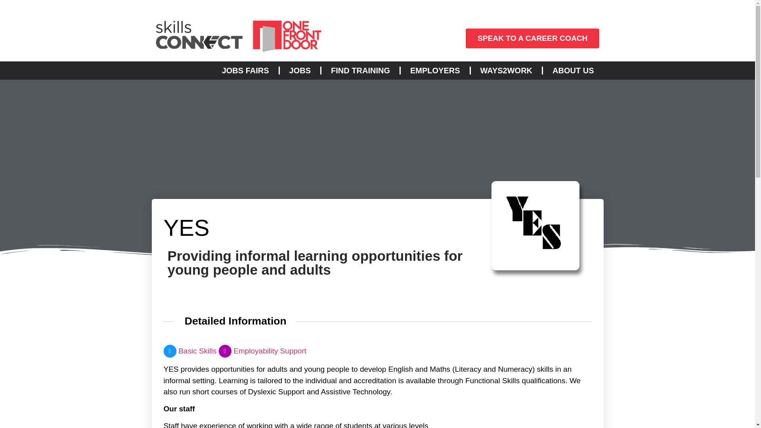 This screenshot has width=761, height=428. Describe the element at coordinates (507, 71) in the screenshot. I see `WAYS2WORK` at that location.